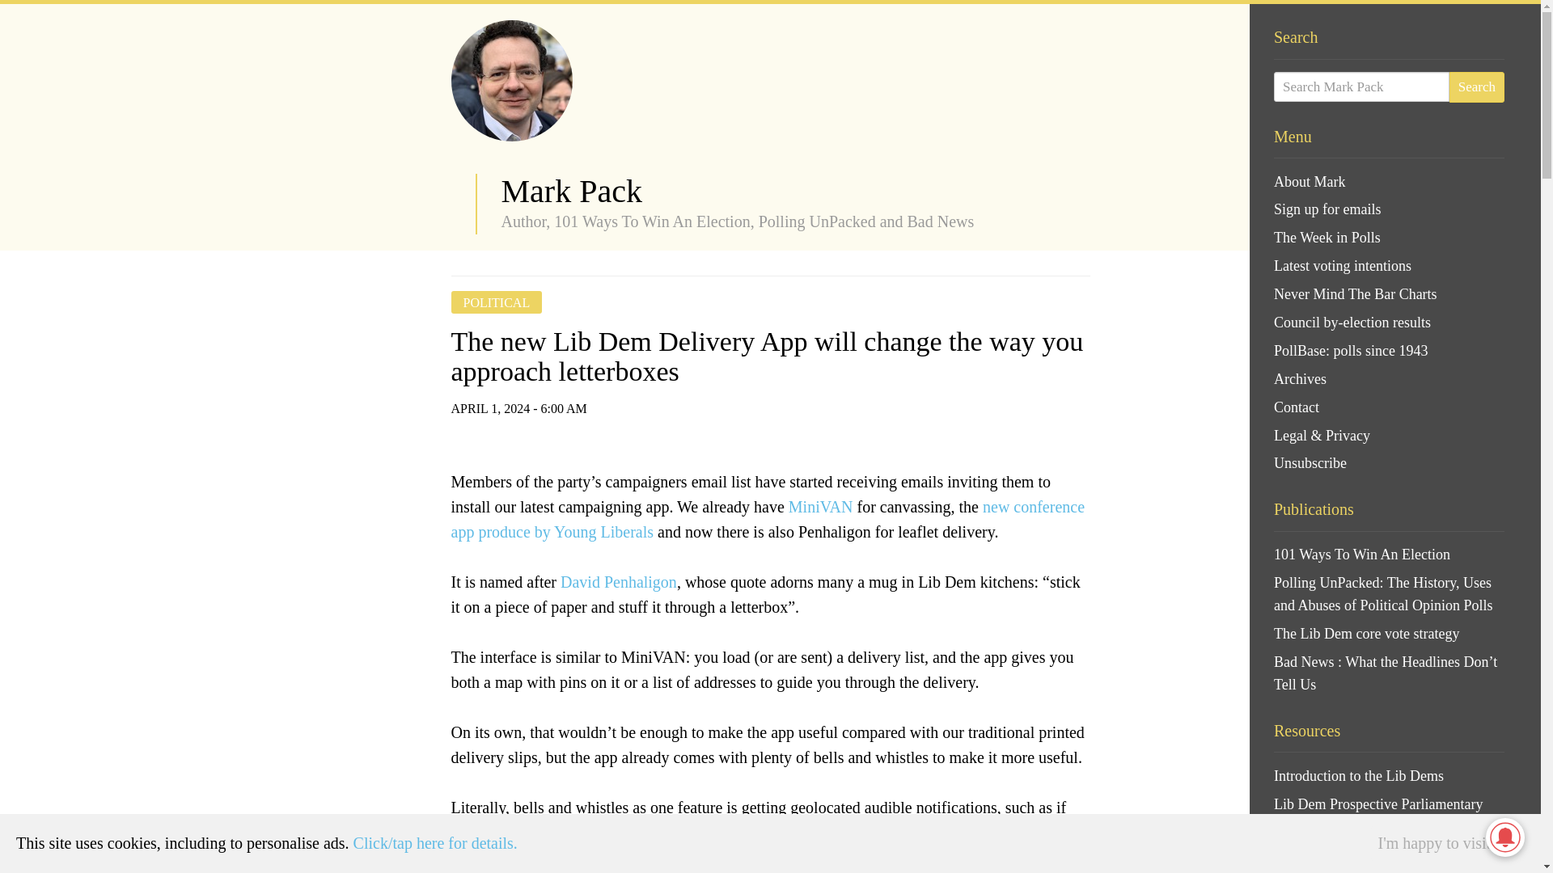 This screenshot has width=1553, height=873. What do you see at coordinates (1389, 210) in the screenshot?
I see `Sign up for emails` at bounding box center [1389, 210].